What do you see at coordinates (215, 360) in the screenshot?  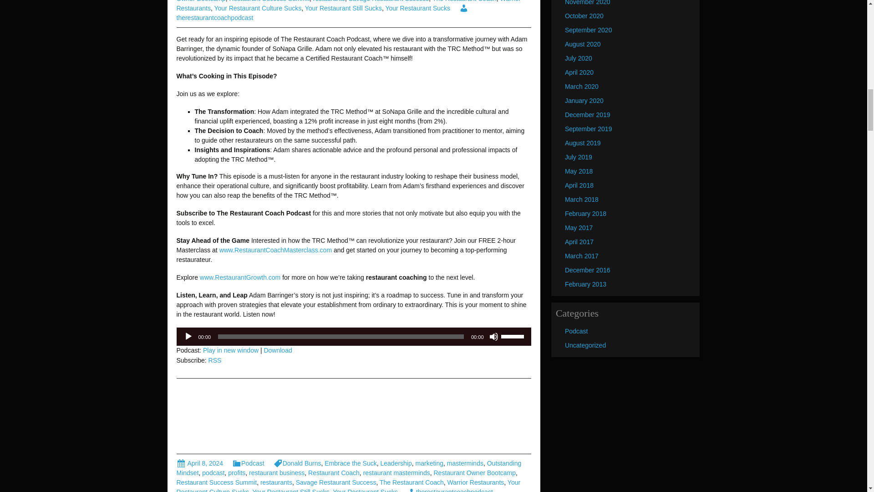 I see `Subscribe via RSS` at bounding box center [215, 360].